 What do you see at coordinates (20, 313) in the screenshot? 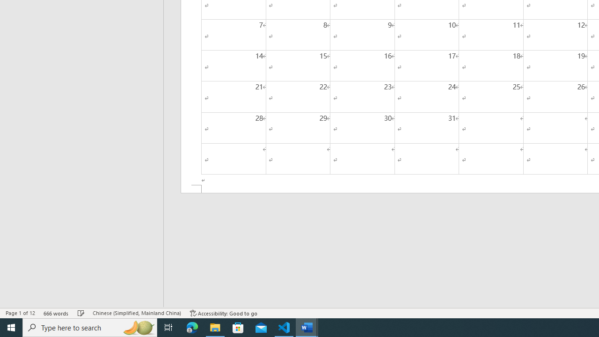
I see `Page Number Page 1 of 12` at bounding box center [20, 313].